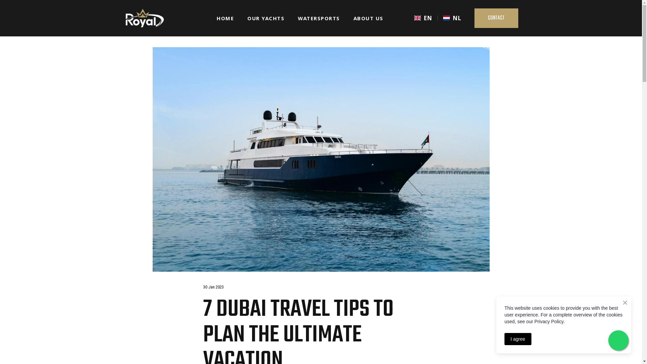 Image resolution: width=647 pixels, height=364 pixels. Describe the element at coordinates (368, 18) in the screenshot. I see `ABOUT US` at that location.